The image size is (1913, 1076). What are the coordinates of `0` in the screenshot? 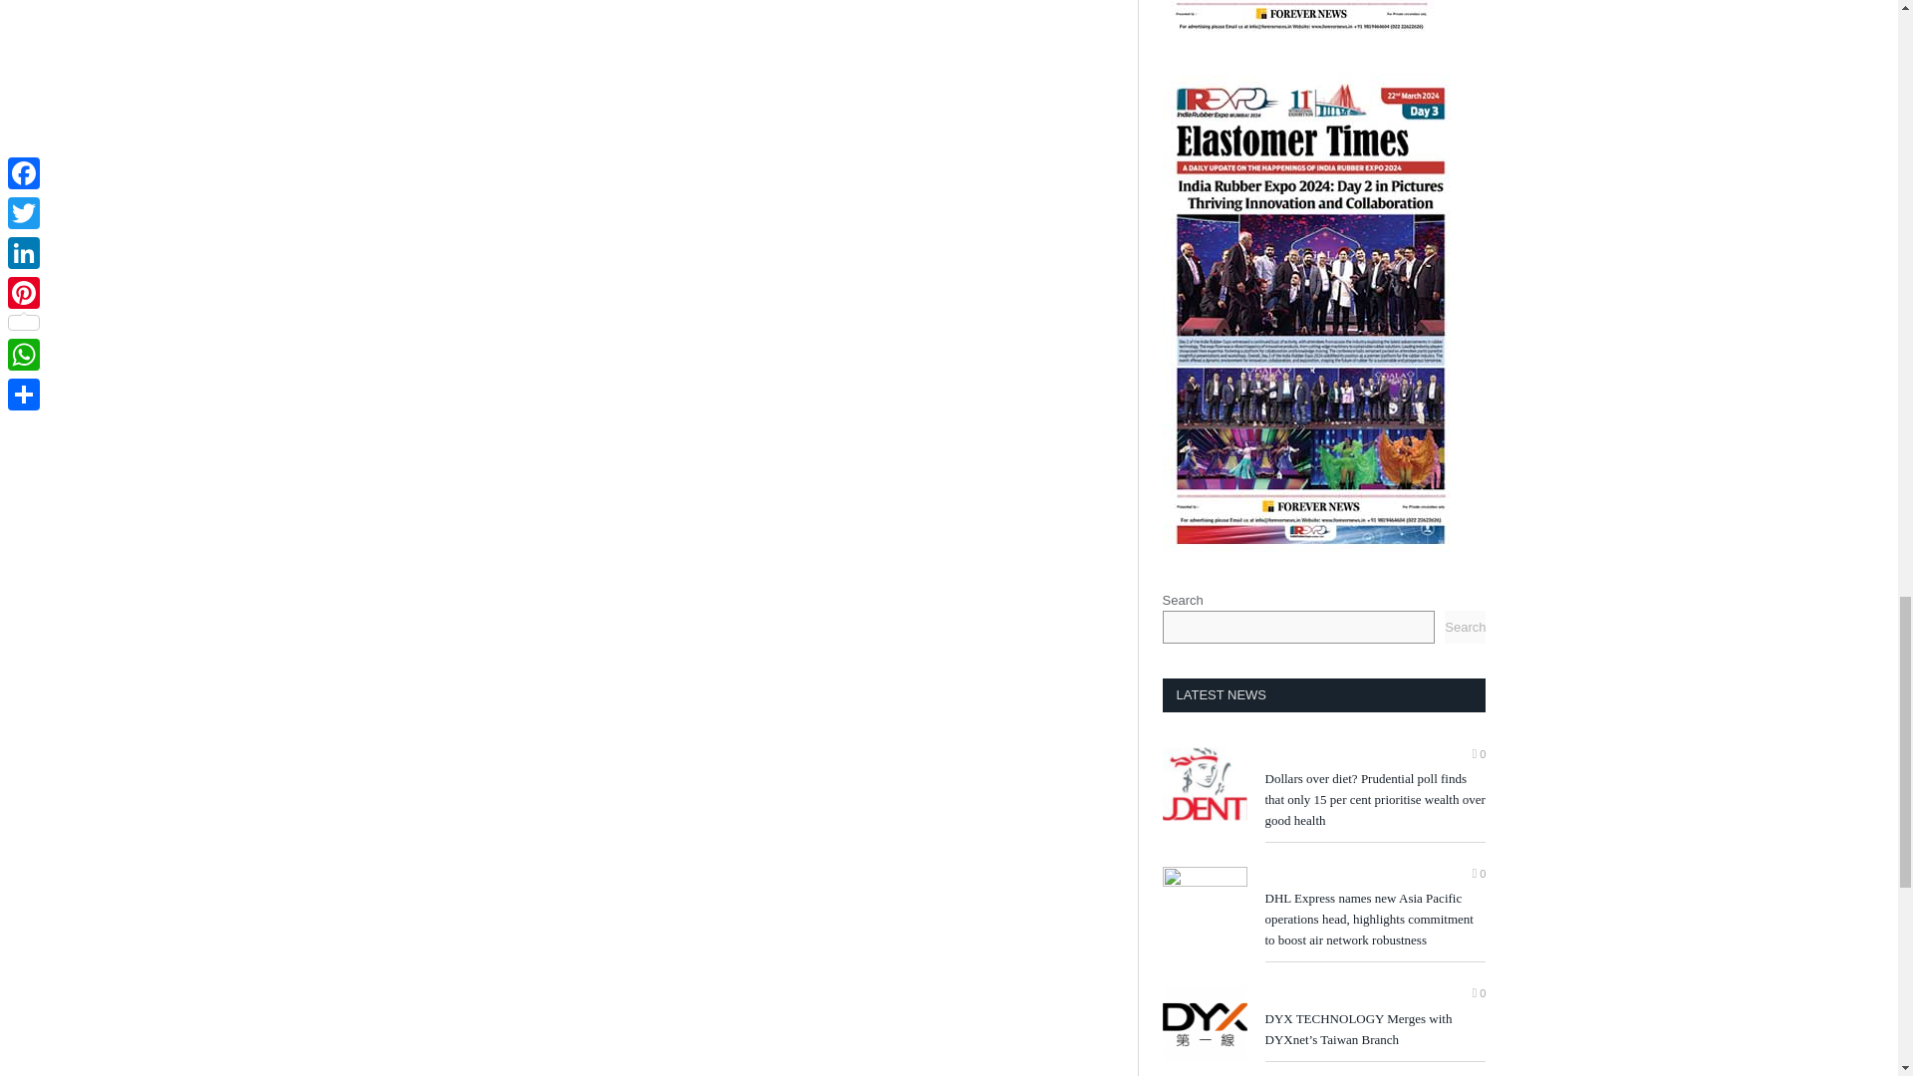 It's located at (1479, 873).